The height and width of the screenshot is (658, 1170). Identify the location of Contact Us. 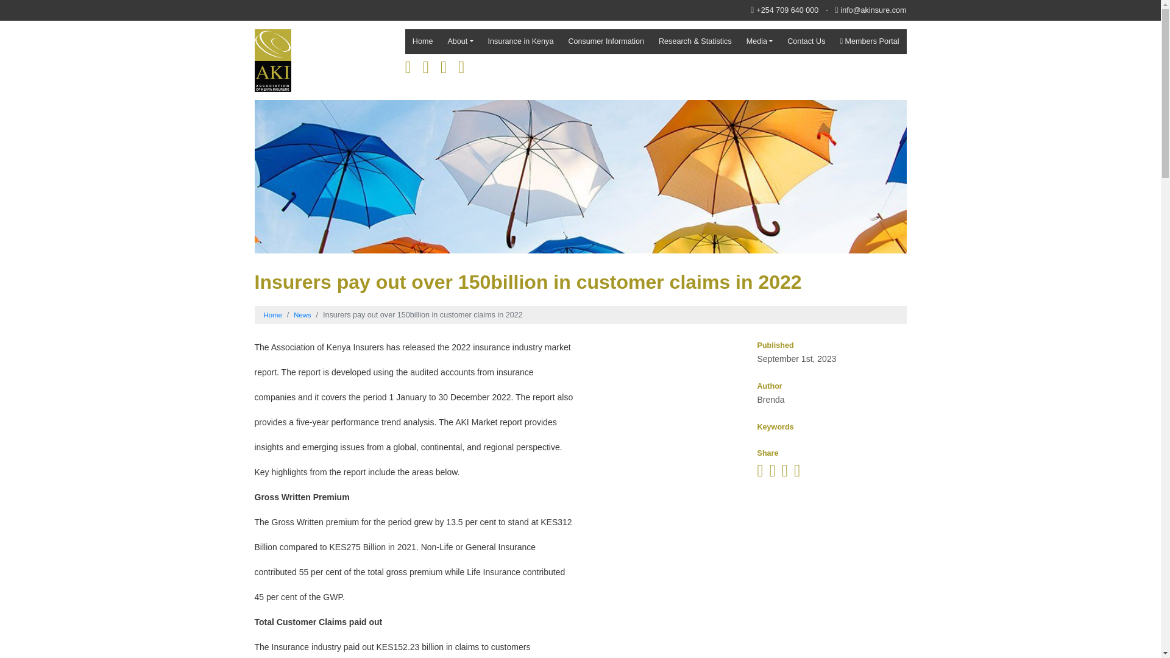
(806, 41).